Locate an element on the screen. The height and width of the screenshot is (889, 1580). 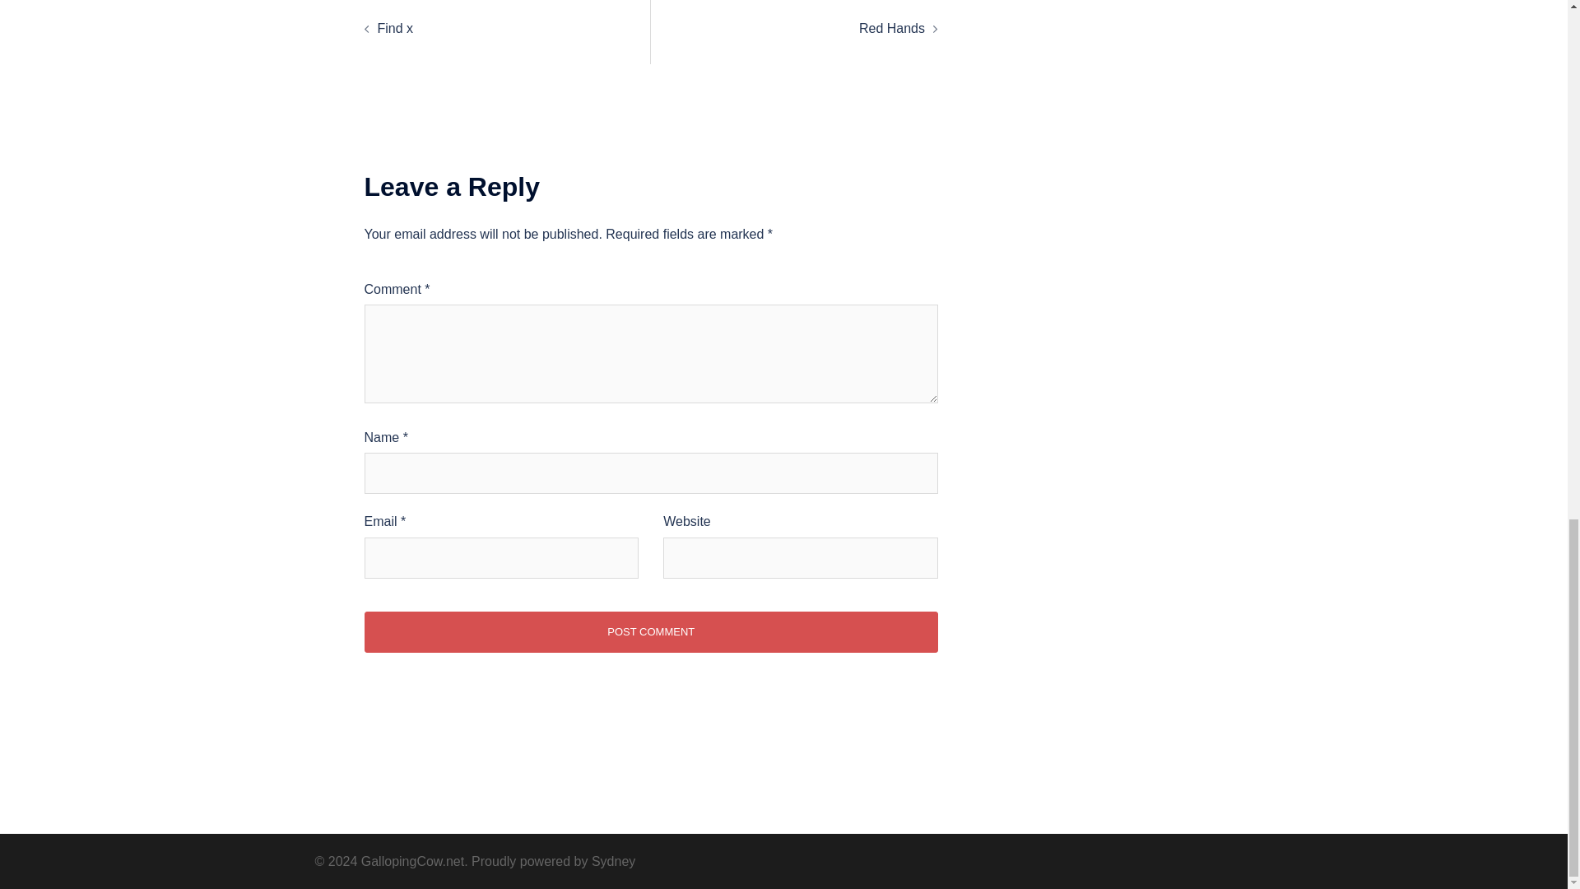
Post Comment is located at coordinates (650, 632).